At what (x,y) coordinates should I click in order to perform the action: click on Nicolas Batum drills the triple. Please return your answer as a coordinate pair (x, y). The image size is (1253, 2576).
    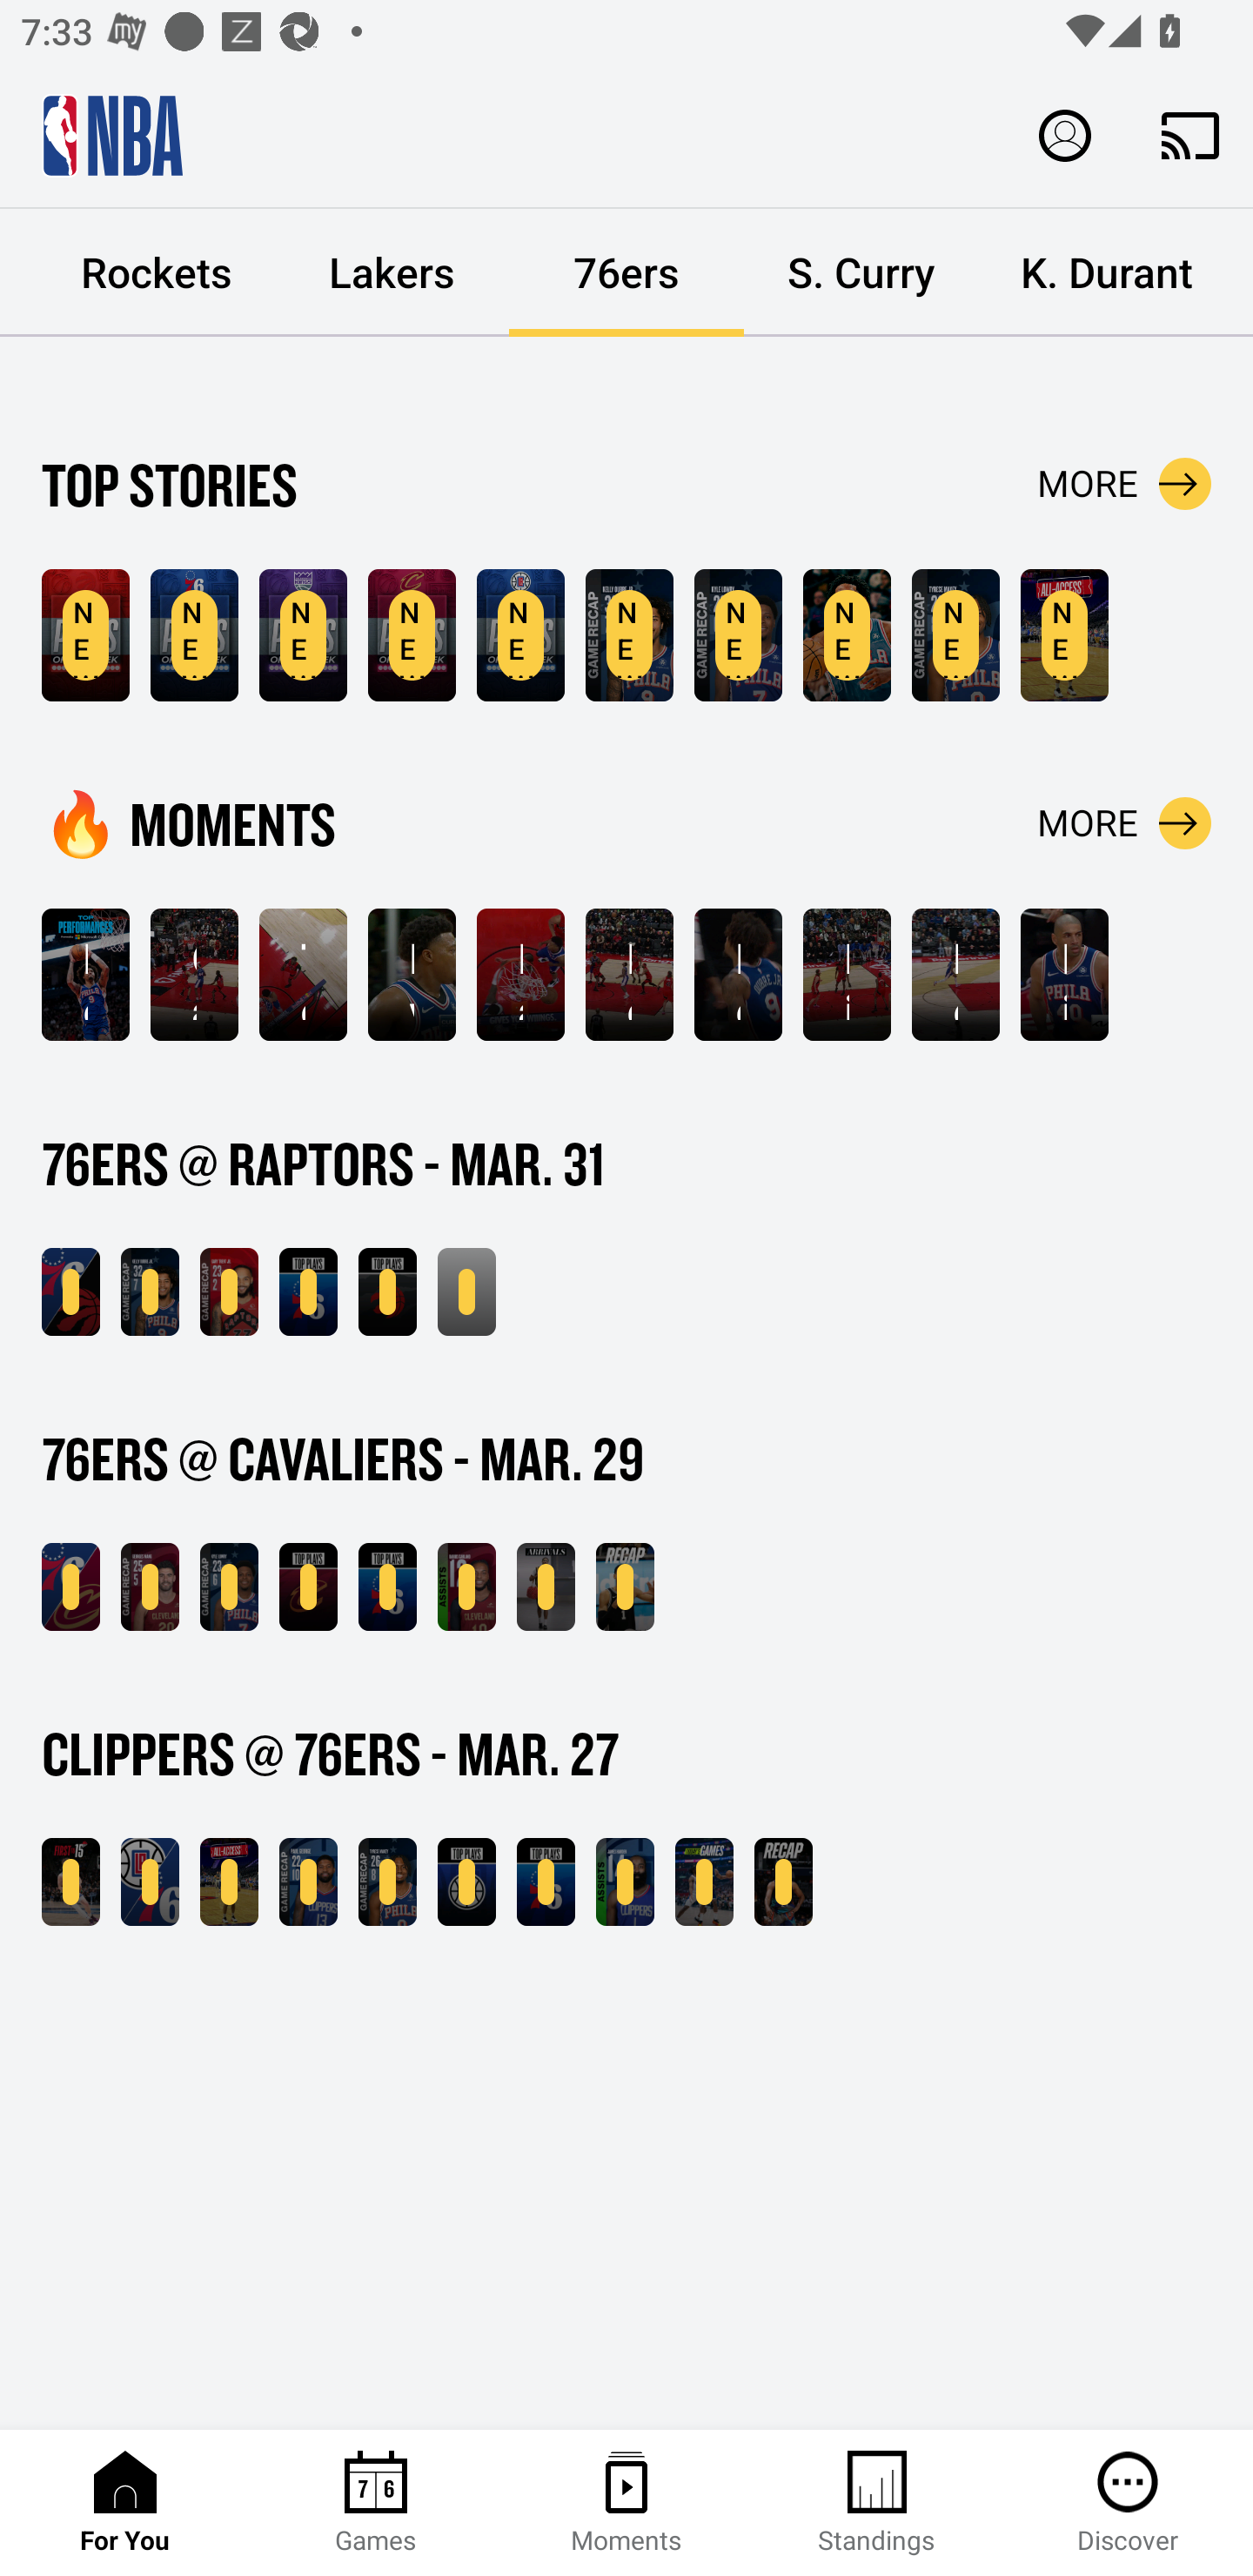
    Looking at the image, I should click on (847, 975).